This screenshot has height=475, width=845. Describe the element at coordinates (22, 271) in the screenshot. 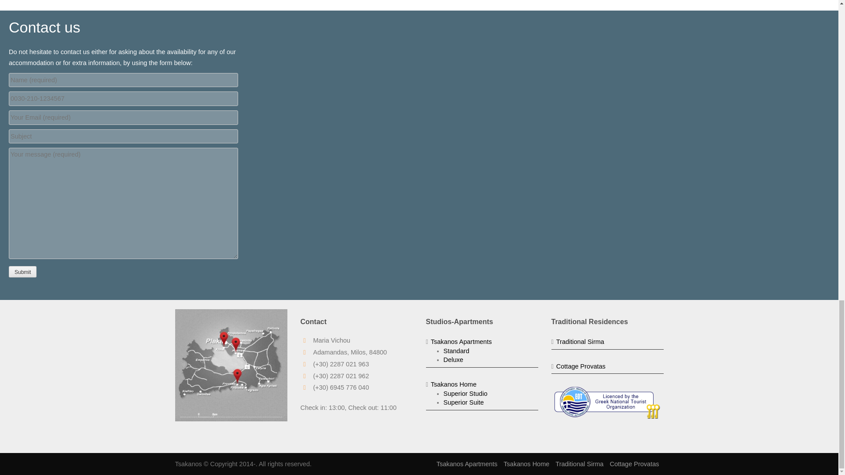

I see `Submit` at that location.